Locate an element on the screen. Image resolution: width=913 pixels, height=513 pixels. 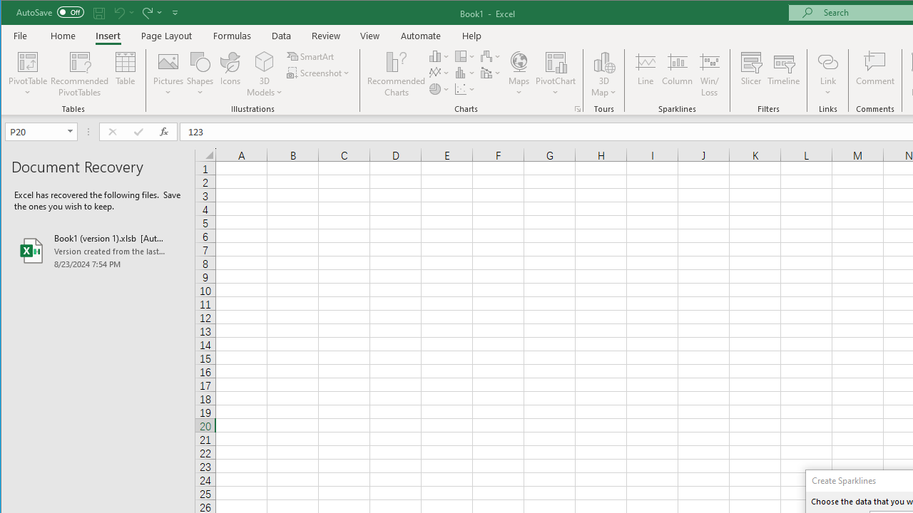
Insert Combo Chart is located at coordinates (491, 73).